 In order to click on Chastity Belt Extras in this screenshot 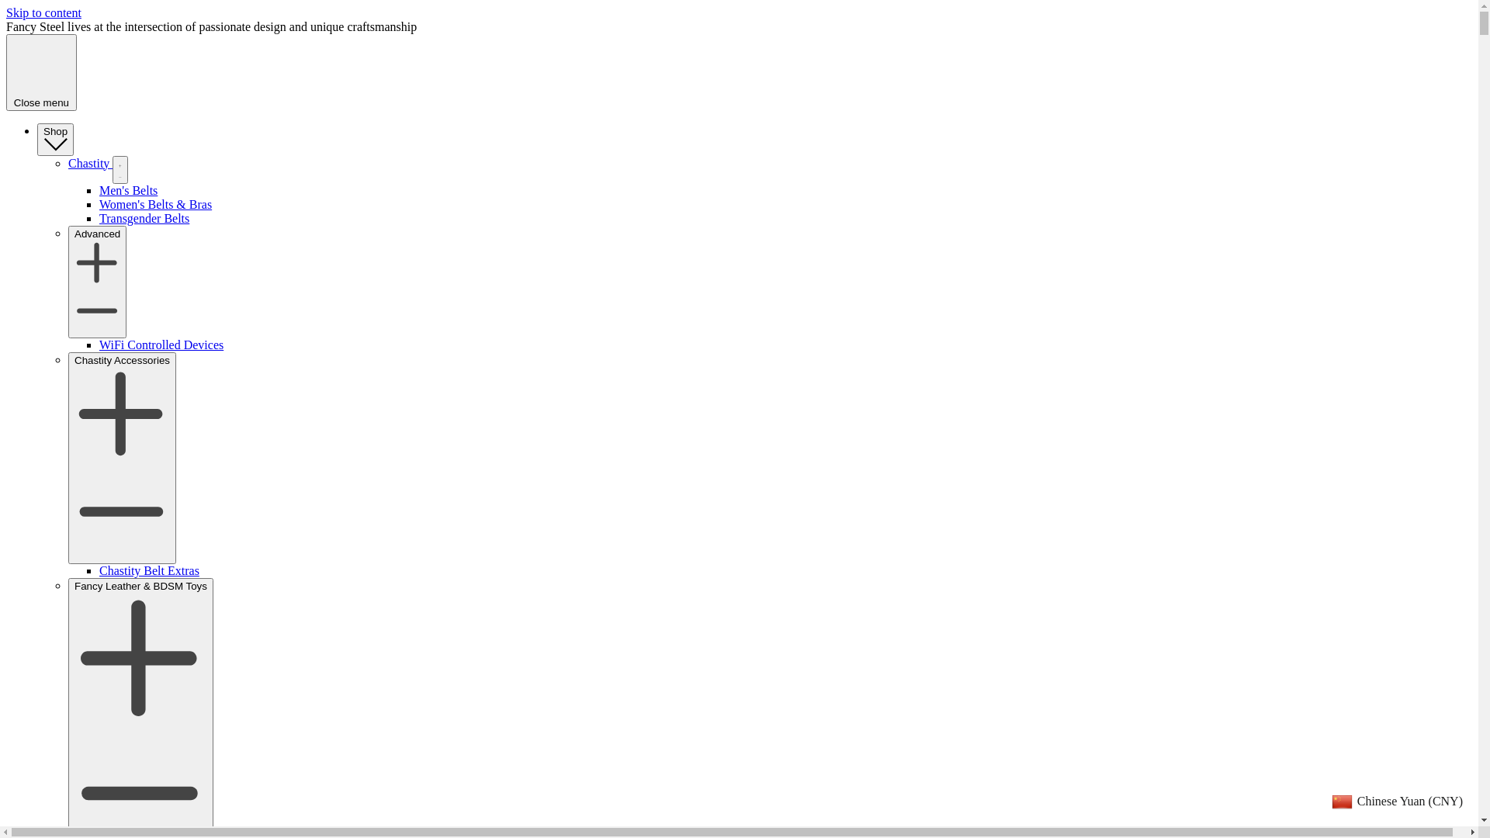, I will do `click(149, 571)`.